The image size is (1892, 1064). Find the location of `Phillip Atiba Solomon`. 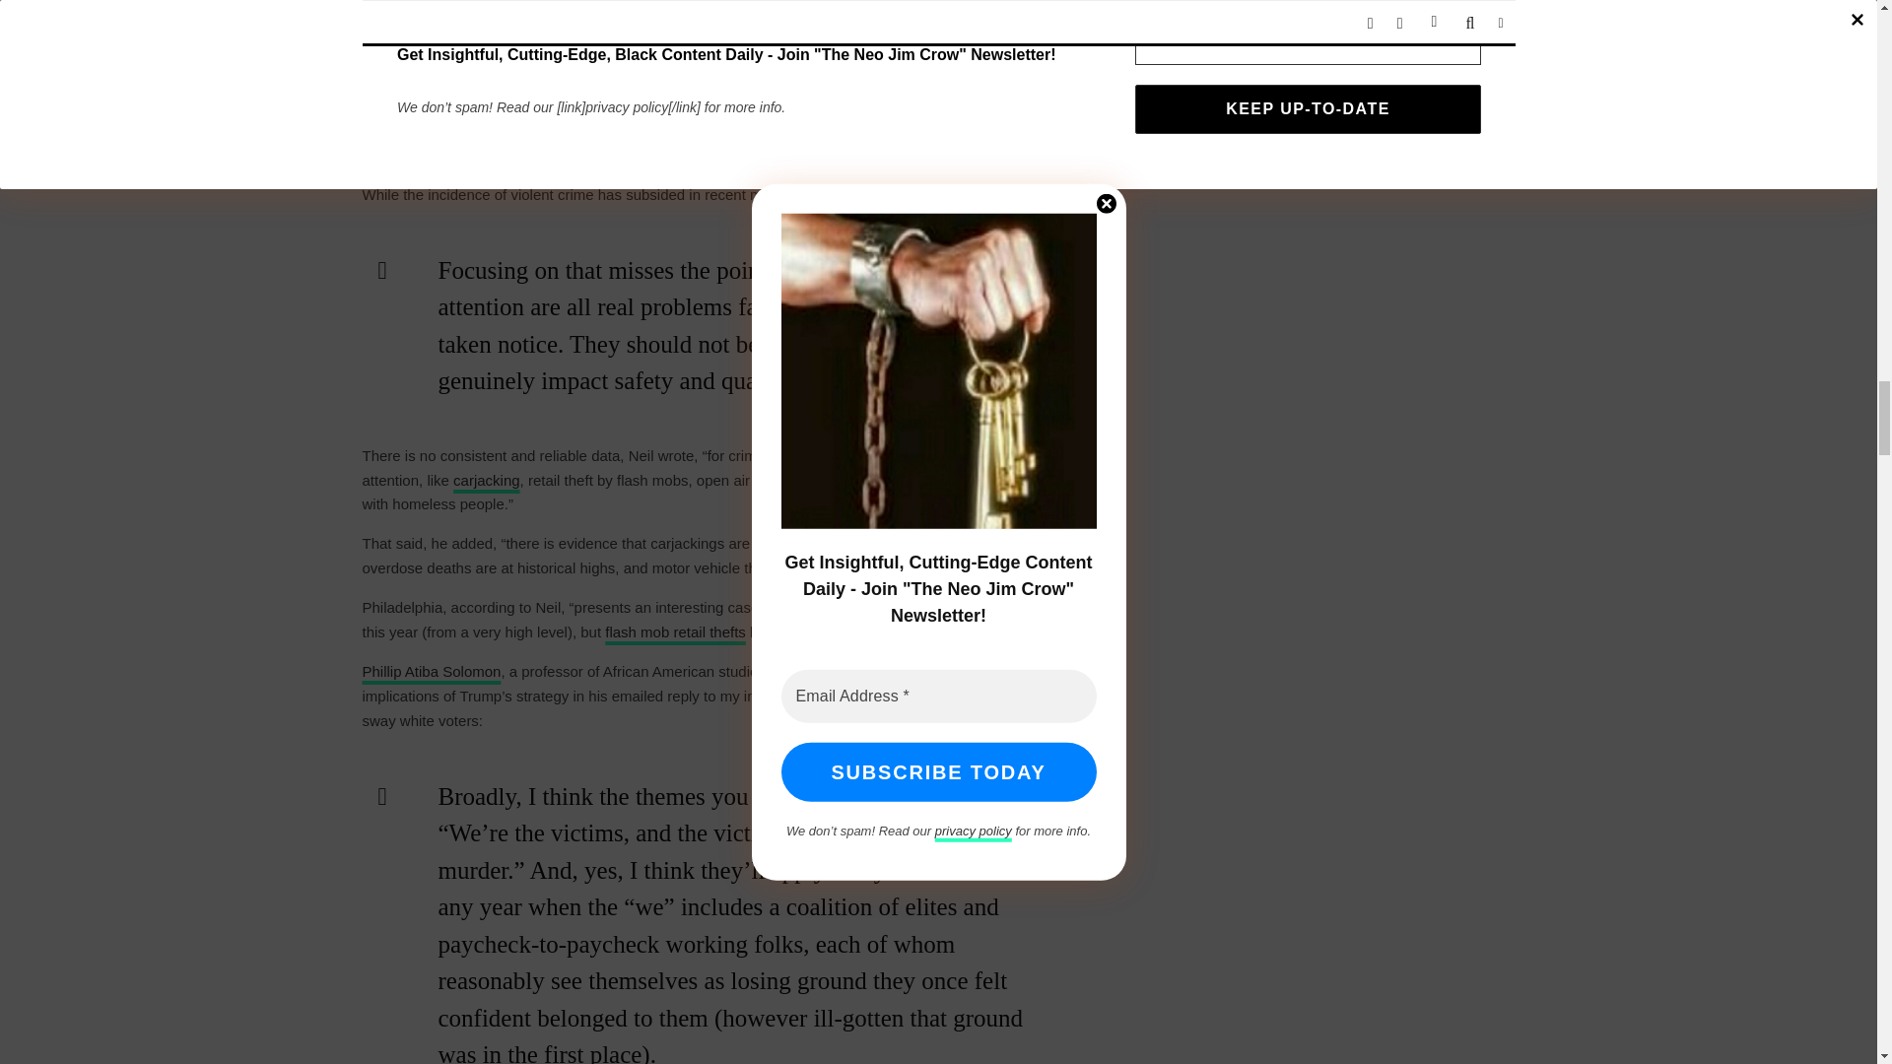

Phillip Atiba Solomon is located at coordinates (432, 671).